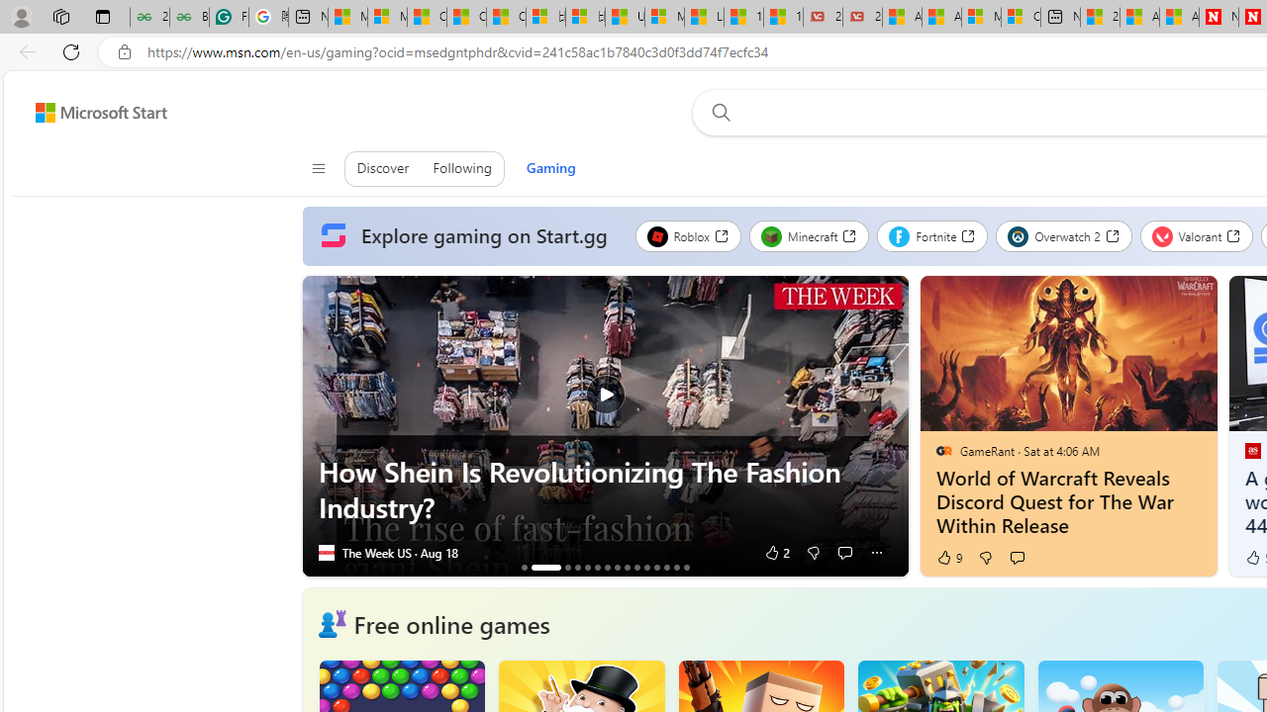  I want to click on Free AI Writing Assistance for Students | Grammarly, so click(229, 18).